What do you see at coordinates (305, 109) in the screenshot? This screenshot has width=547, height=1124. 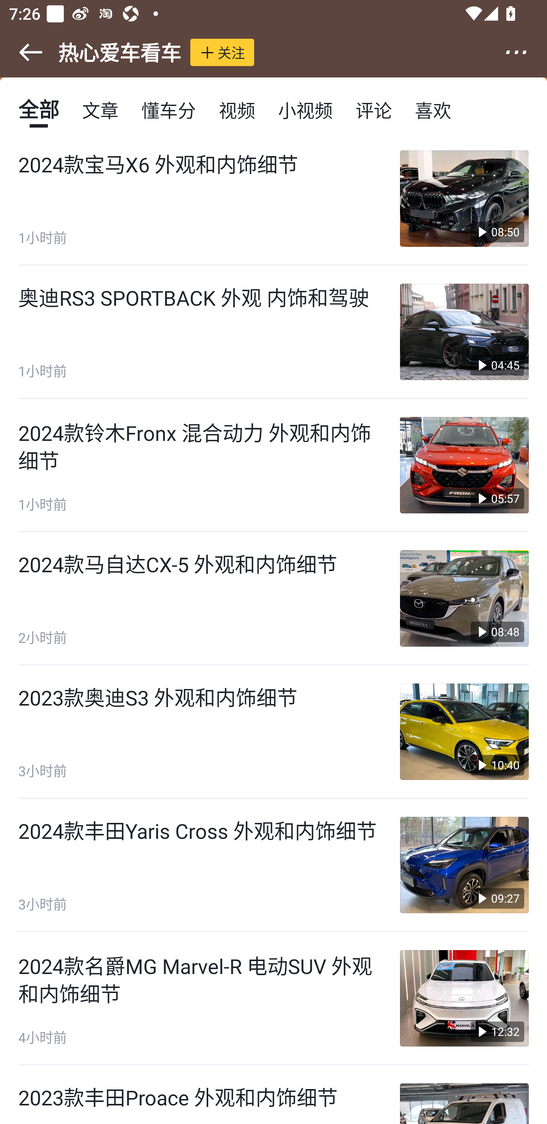 I see `小视频` at bounding box center [305, 109].